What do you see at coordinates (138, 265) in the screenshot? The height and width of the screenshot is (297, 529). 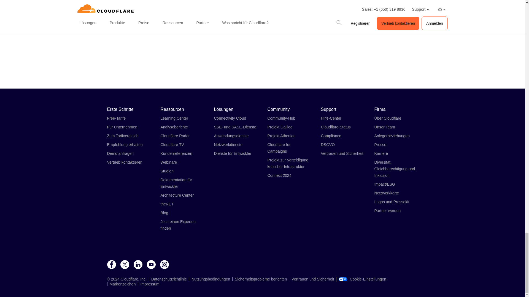 I see `LinkedIn` at bounding box center [138, 265].